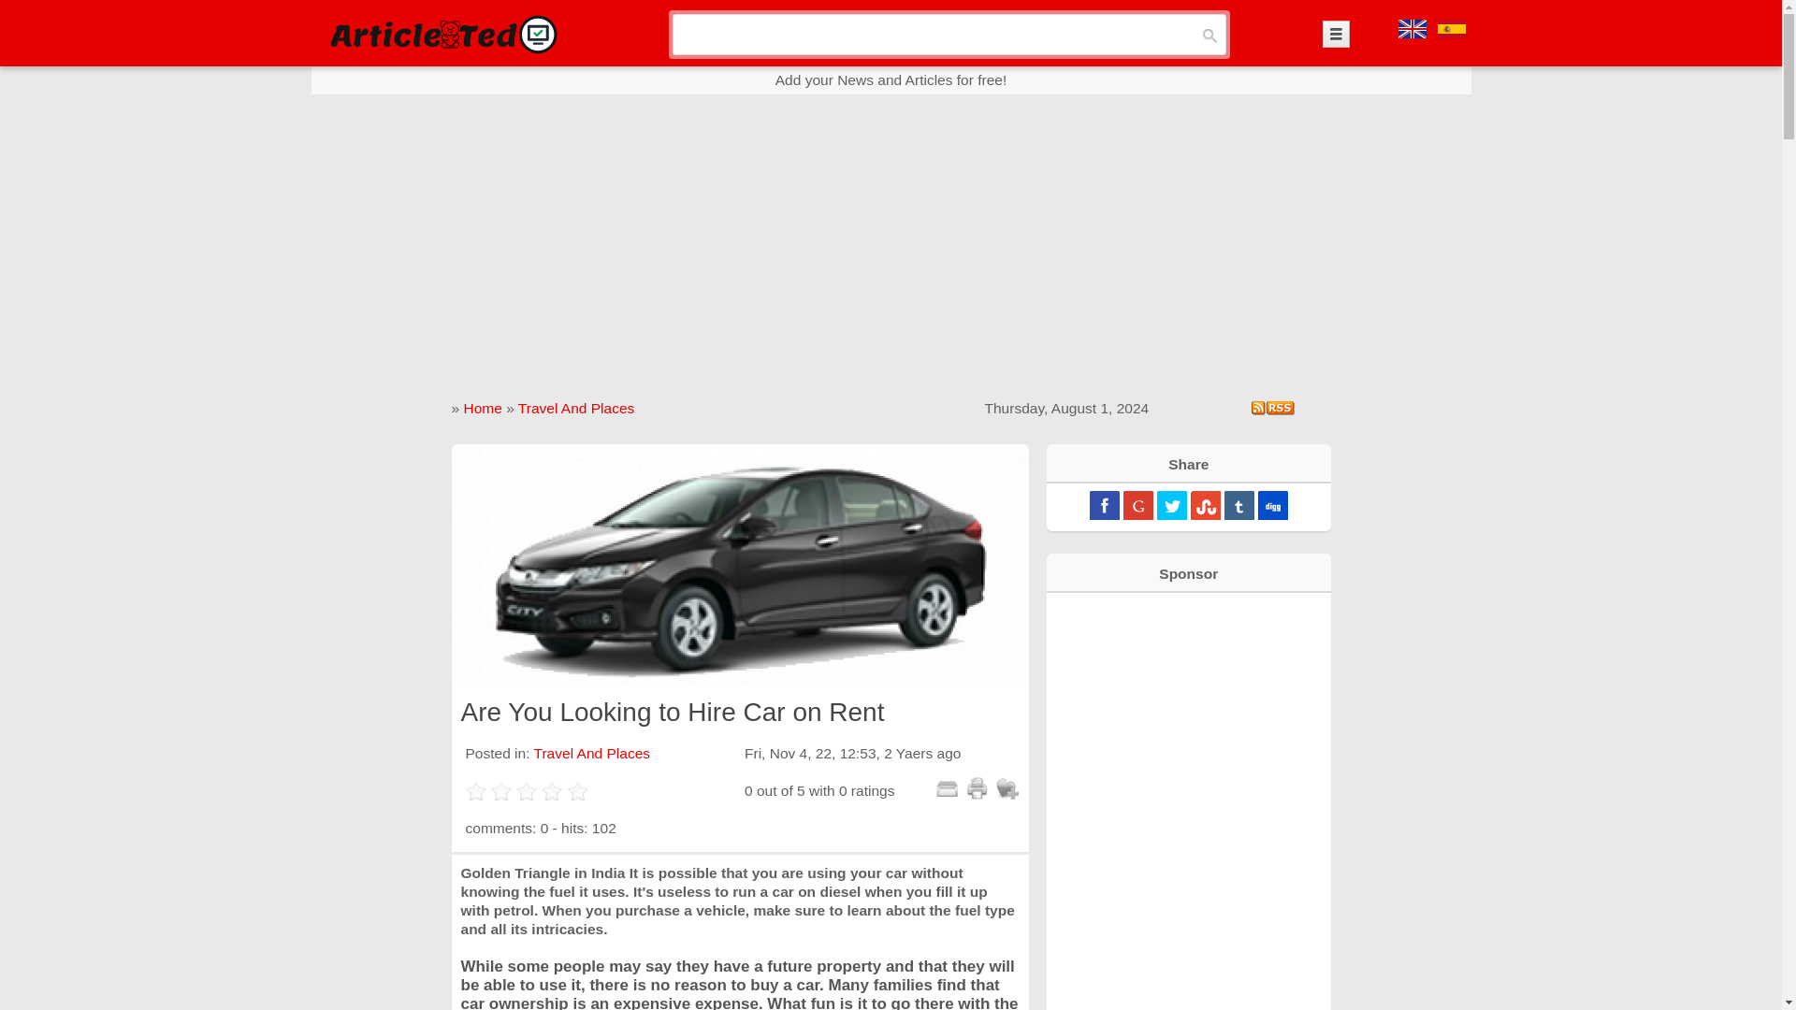 The height and width of the screenshot is (1010, 1796). Describe the element at coordinates (739, 565) in the screenshot. I see `Are You Looking to Hire Car on Rent` at that location.